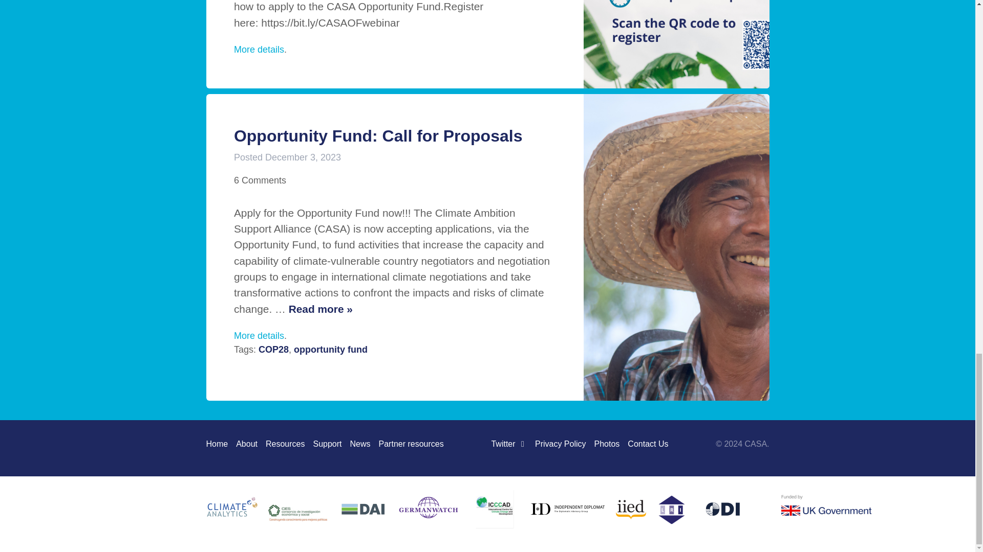 The width and height of the screenshot is (983, 552). I want to click on Twitter, so click(509, 444).